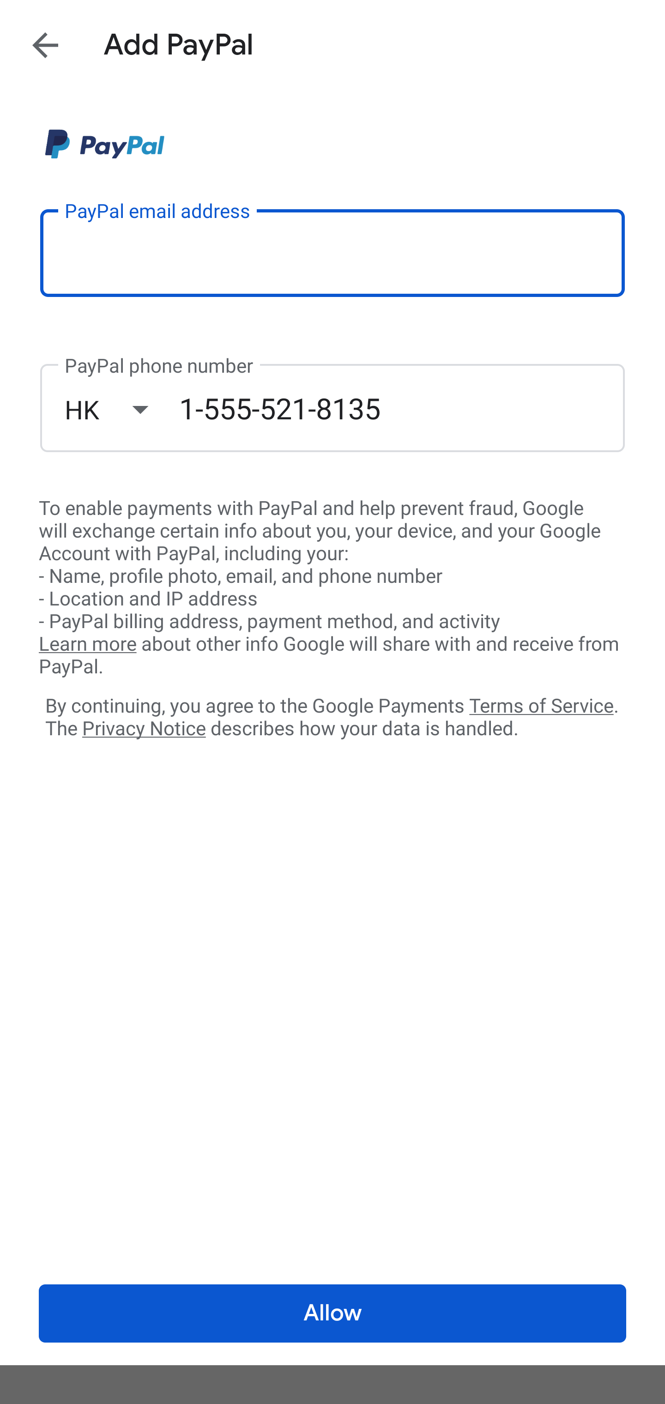 This screenshot has height=1404, width=665. What do you see at coordinates (541, 705) in the screenshot?
I see `Terms of Service` at bounding box center [541, 705].